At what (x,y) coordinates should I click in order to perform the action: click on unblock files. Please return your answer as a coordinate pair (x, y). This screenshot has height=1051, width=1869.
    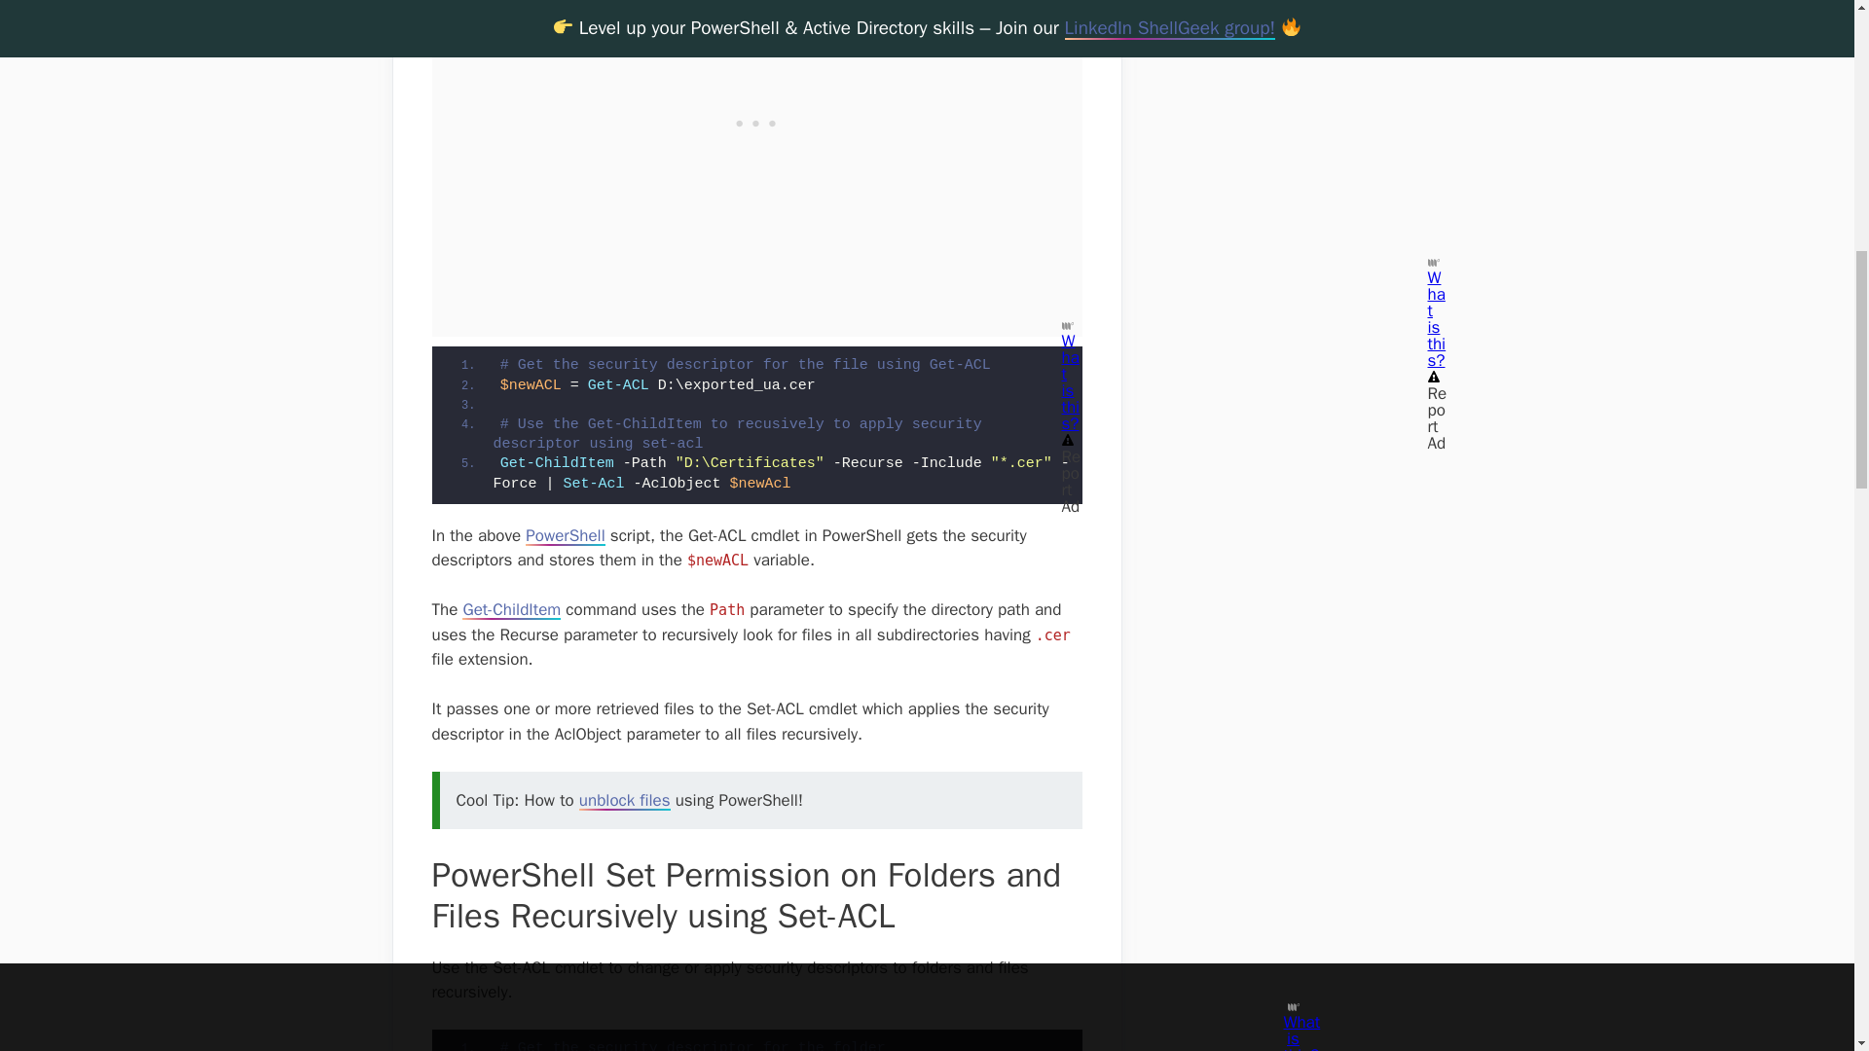
    Looking at the image, I should click on (625, 800).